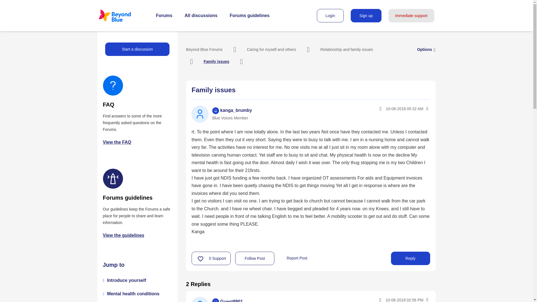  I want to click on Forums, so click(164, 16).